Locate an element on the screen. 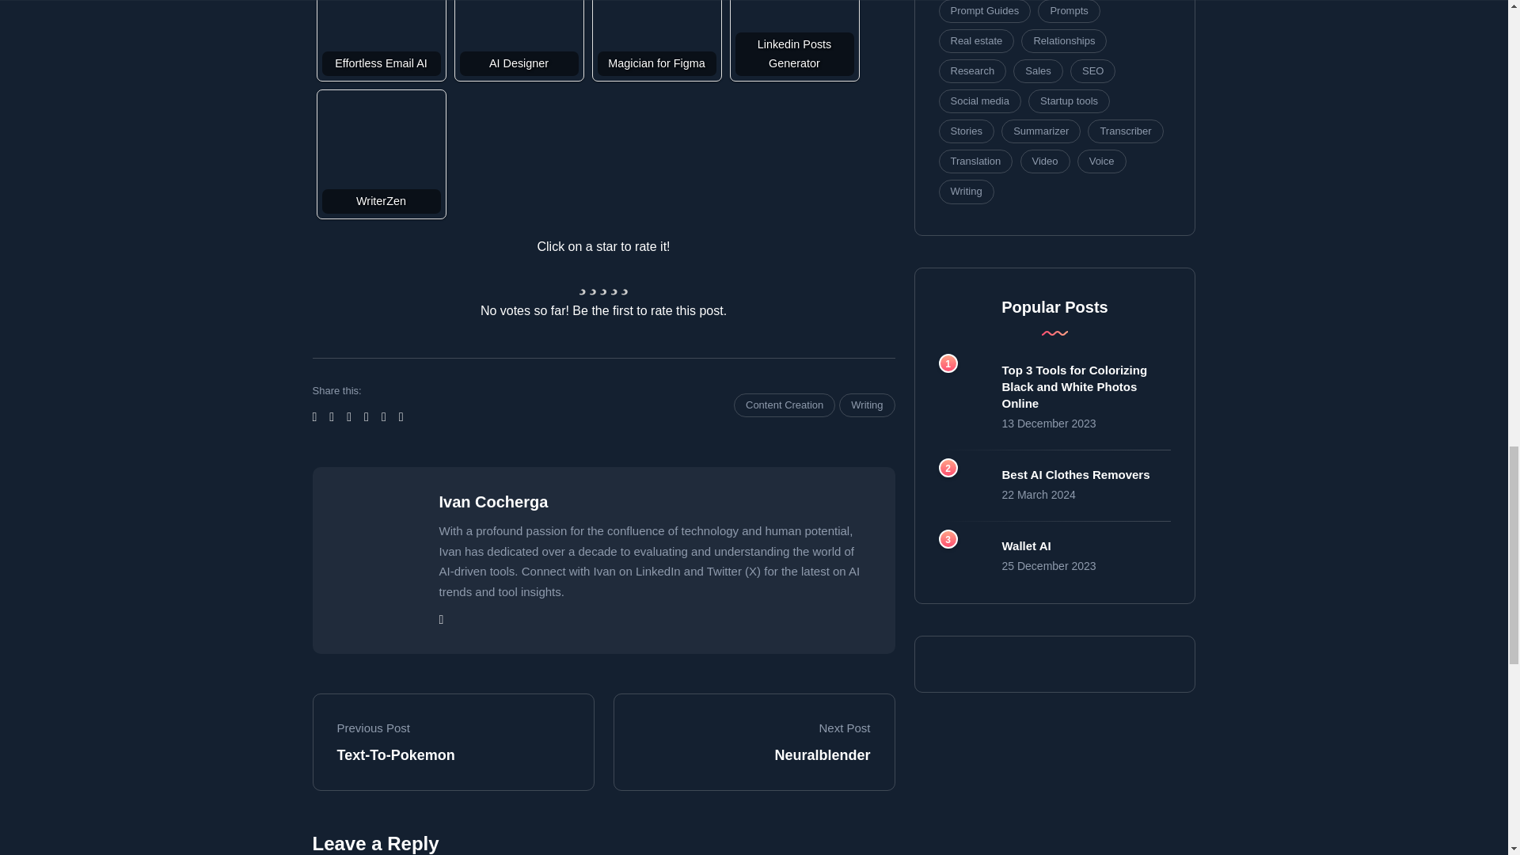  Linkedin Posts Generator is located at coordinates (793, 12).